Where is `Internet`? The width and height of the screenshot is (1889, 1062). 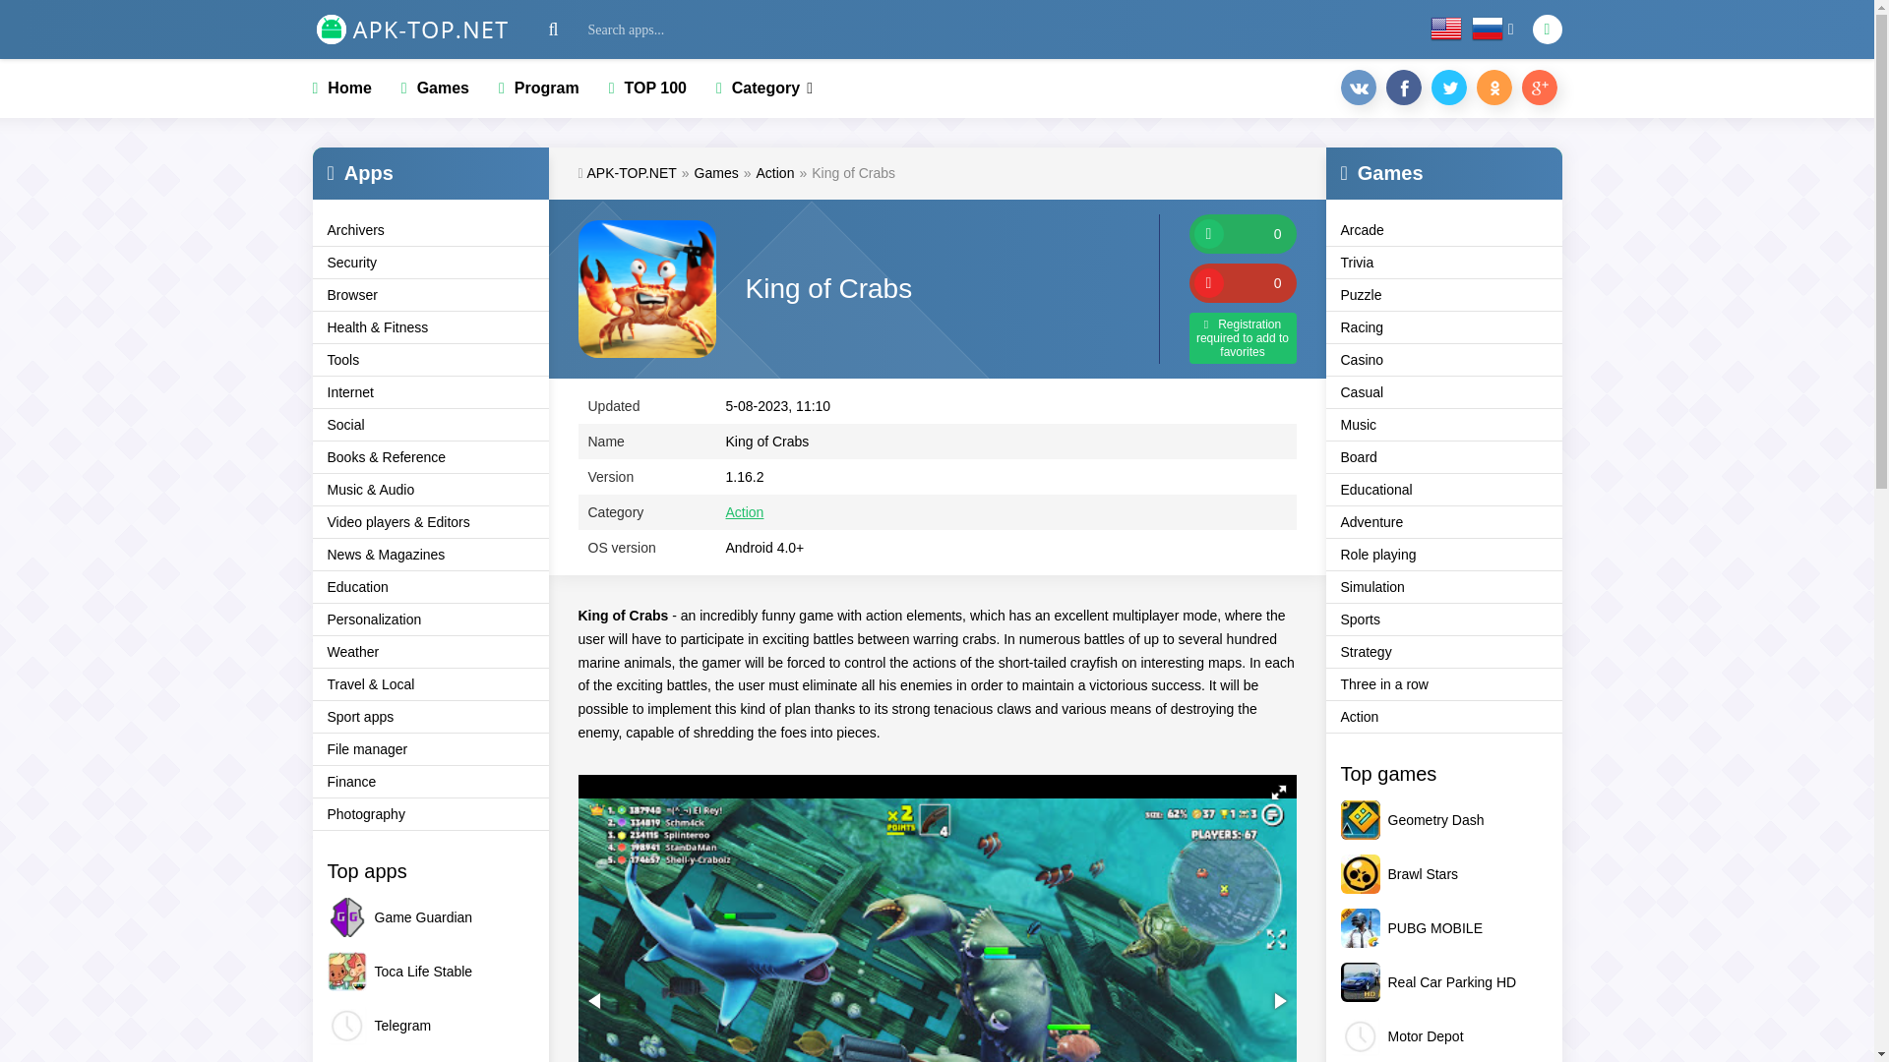
Internet is located at coordinates (431, 392).